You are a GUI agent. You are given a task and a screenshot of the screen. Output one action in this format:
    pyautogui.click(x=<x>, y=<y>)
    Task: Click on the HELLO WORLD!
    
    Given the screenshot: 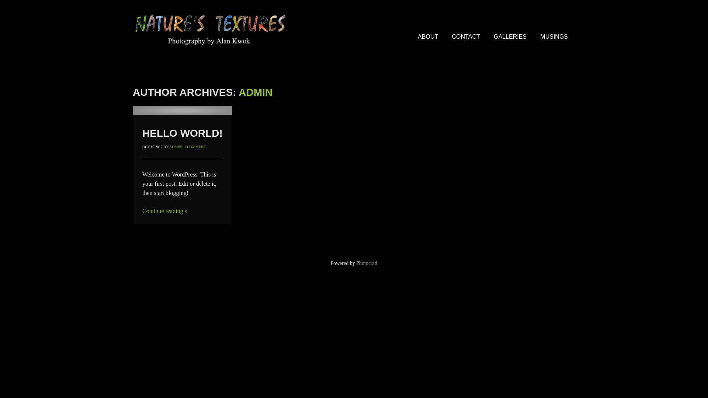 What is the action you would take?
    pyautogui.click(x=183, y=133)
    